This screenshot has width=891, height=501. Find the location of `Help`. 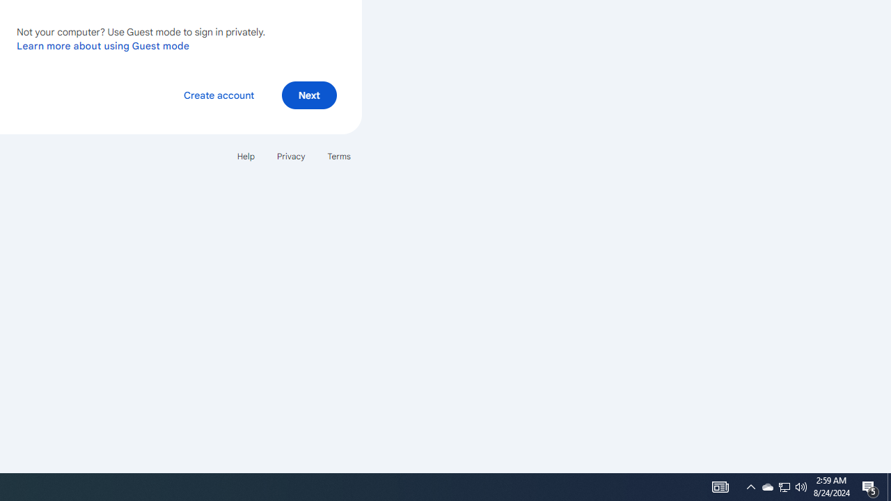

Help is located at coordinates (245, 156).